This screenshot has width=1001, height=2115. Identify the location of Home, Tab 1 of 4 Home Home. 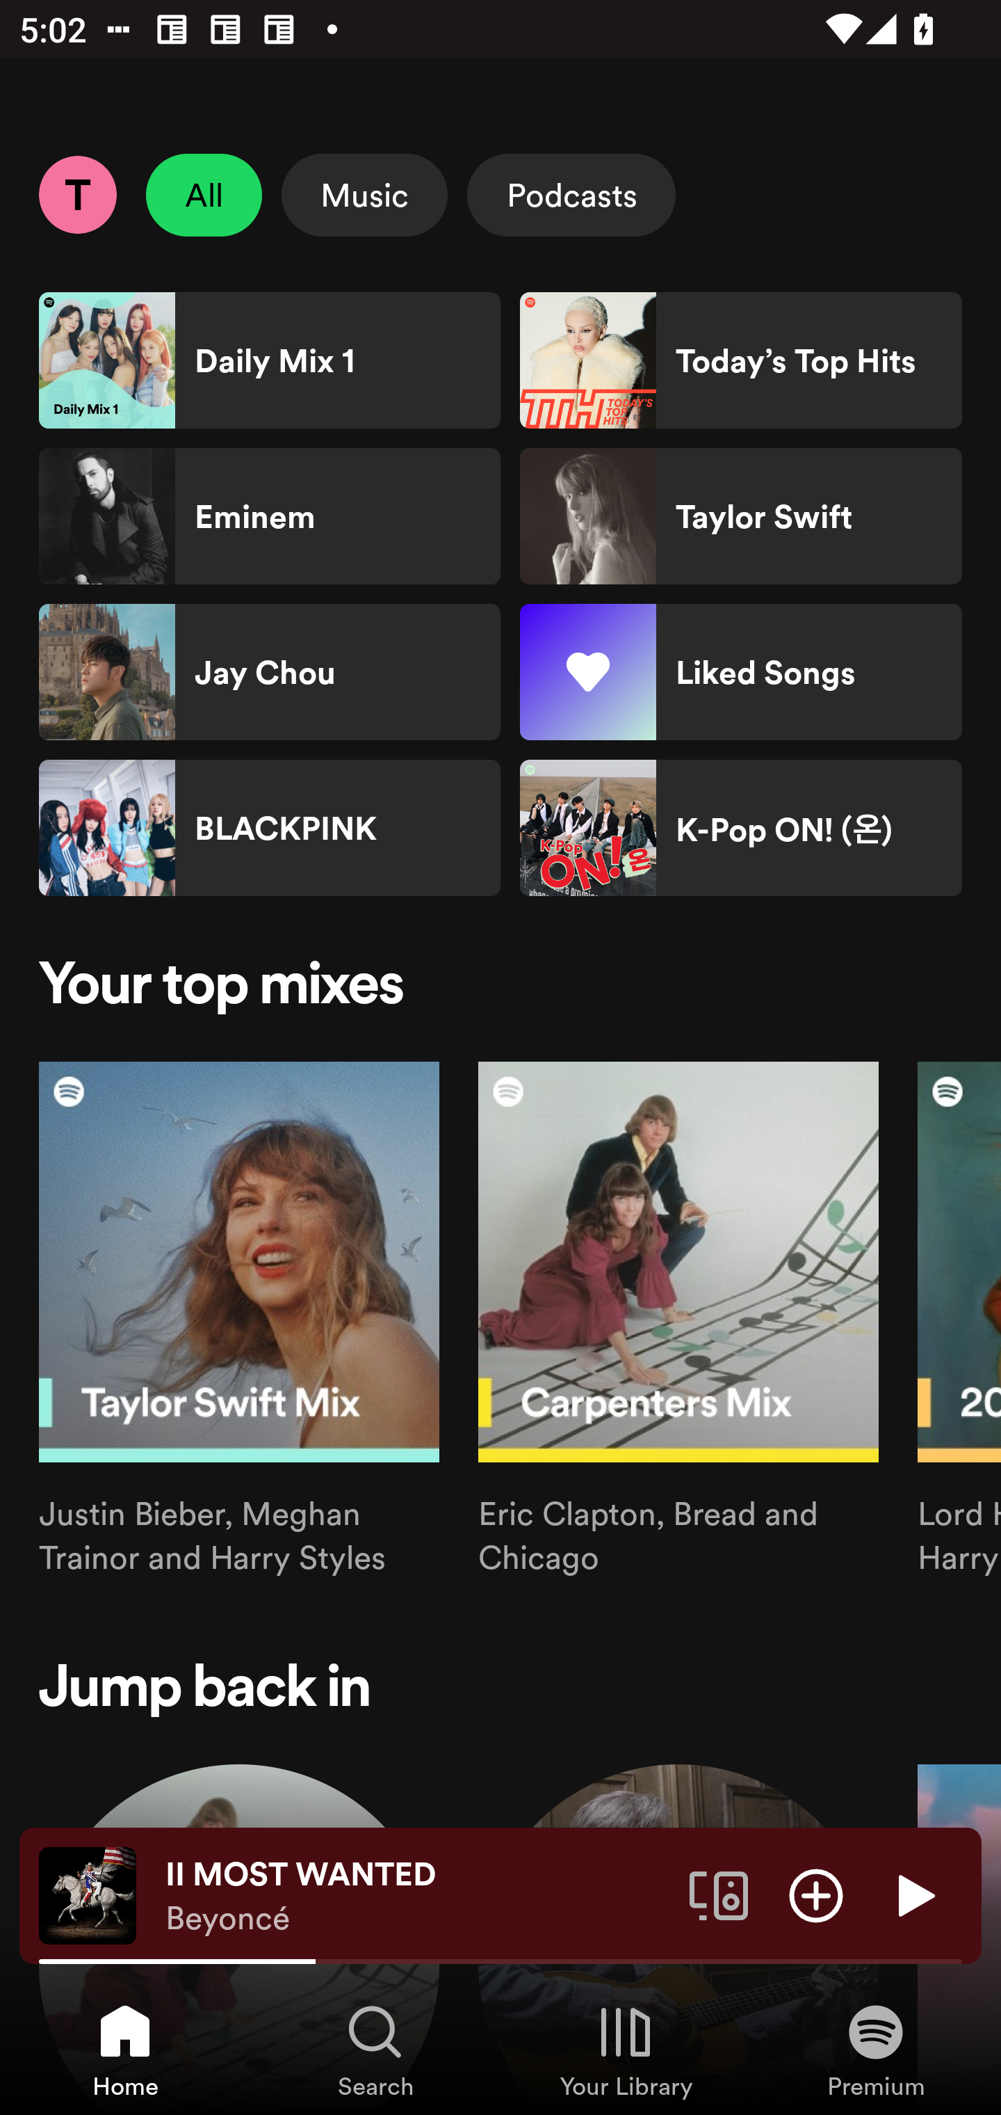
(125, 2050).